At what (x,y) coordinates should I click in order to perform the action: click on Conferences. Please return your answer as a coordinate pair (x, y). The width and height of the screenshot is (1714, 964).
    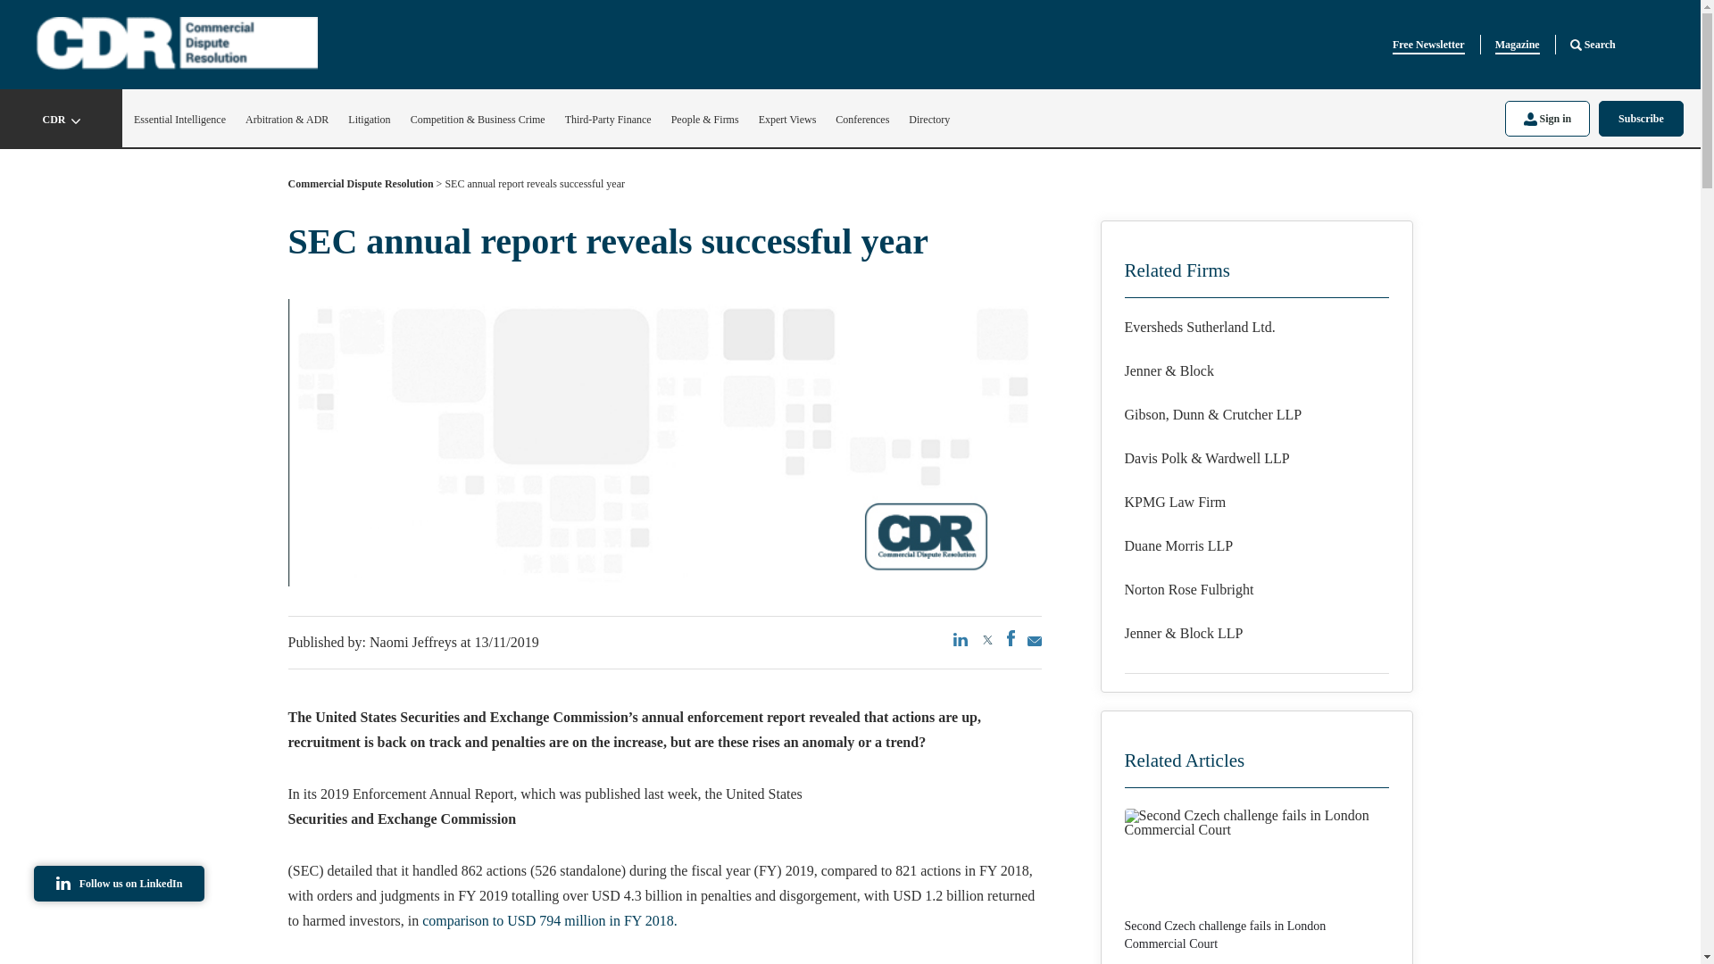
    Looking at the image, I should click on (862, 120).